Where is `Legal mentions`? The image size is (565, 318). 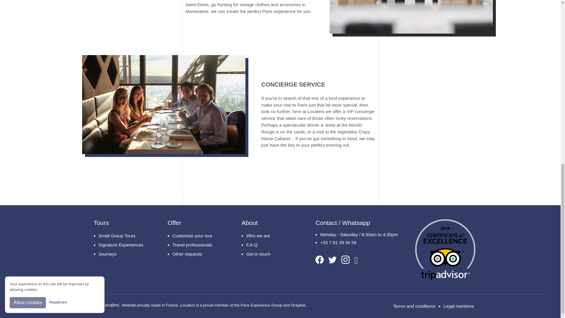 Legal mentions is located at coordinates (458, 306).